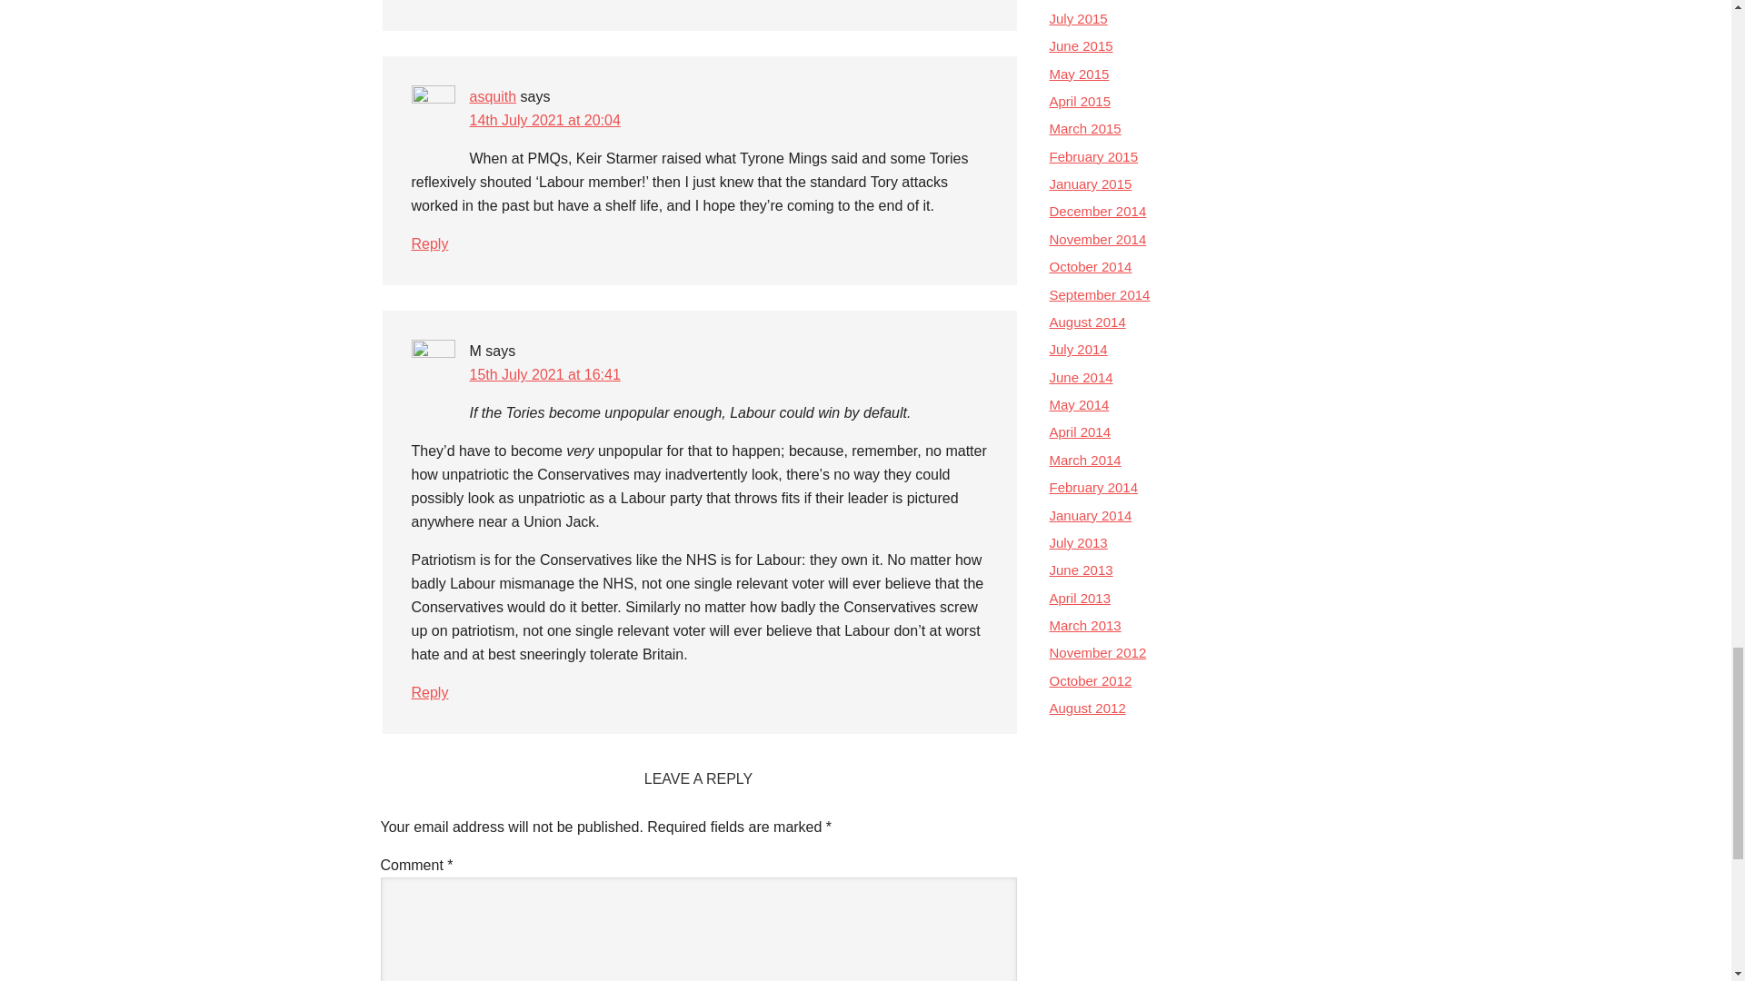 The image size is (1745, 981). Describe the element at coordinates (493, 96) in the screenshot. I see `asquith` at that location.